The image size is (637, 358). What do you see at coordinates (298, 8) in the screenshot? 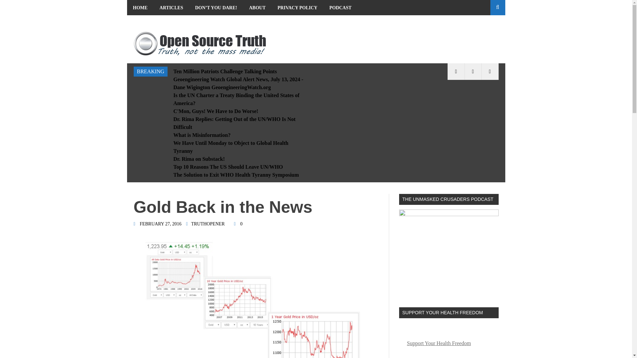
I see `PRIVACY POLICY` at bounding box center [298, 8].